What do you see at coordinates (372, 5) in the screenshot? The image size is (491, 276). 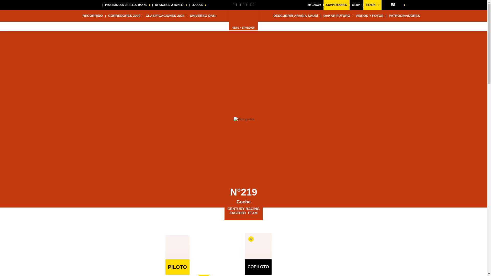 I see `TIENDA` at bounding box center [372, 5].